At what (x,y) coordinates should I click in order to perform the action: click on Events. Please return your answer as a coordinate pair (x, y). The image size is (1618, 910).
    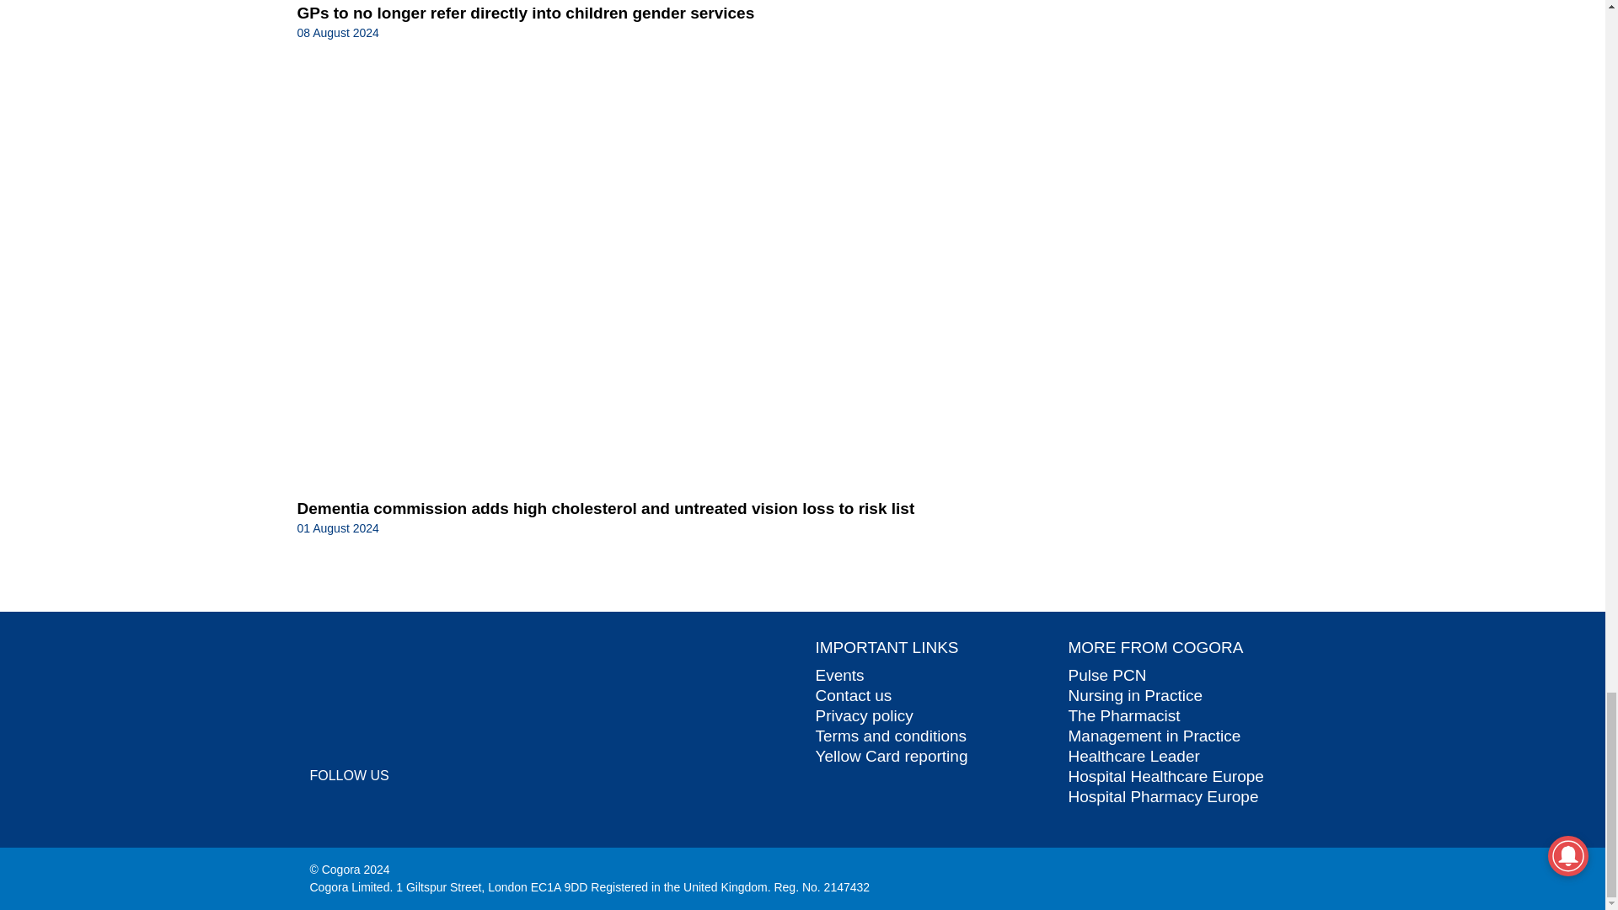
    Looking at the image, I should click on (839, 675).